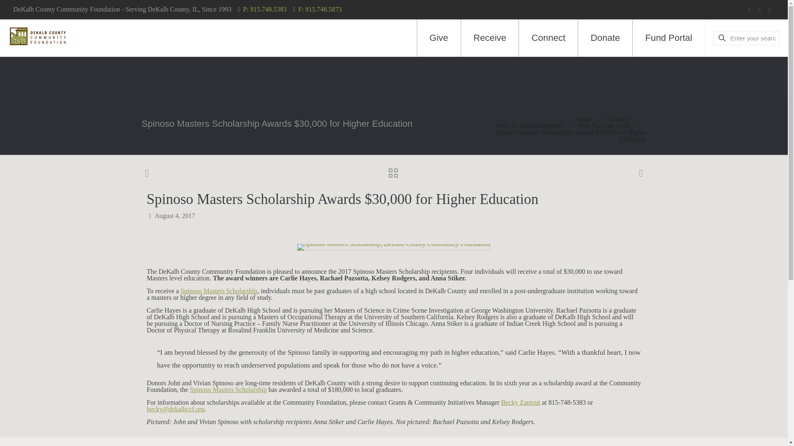 This screenshot has width=794, height=446. What do you see at coordinates (770, 10) in the screenshot?
I see `LinkedIn` at bounding box center [770, 10].